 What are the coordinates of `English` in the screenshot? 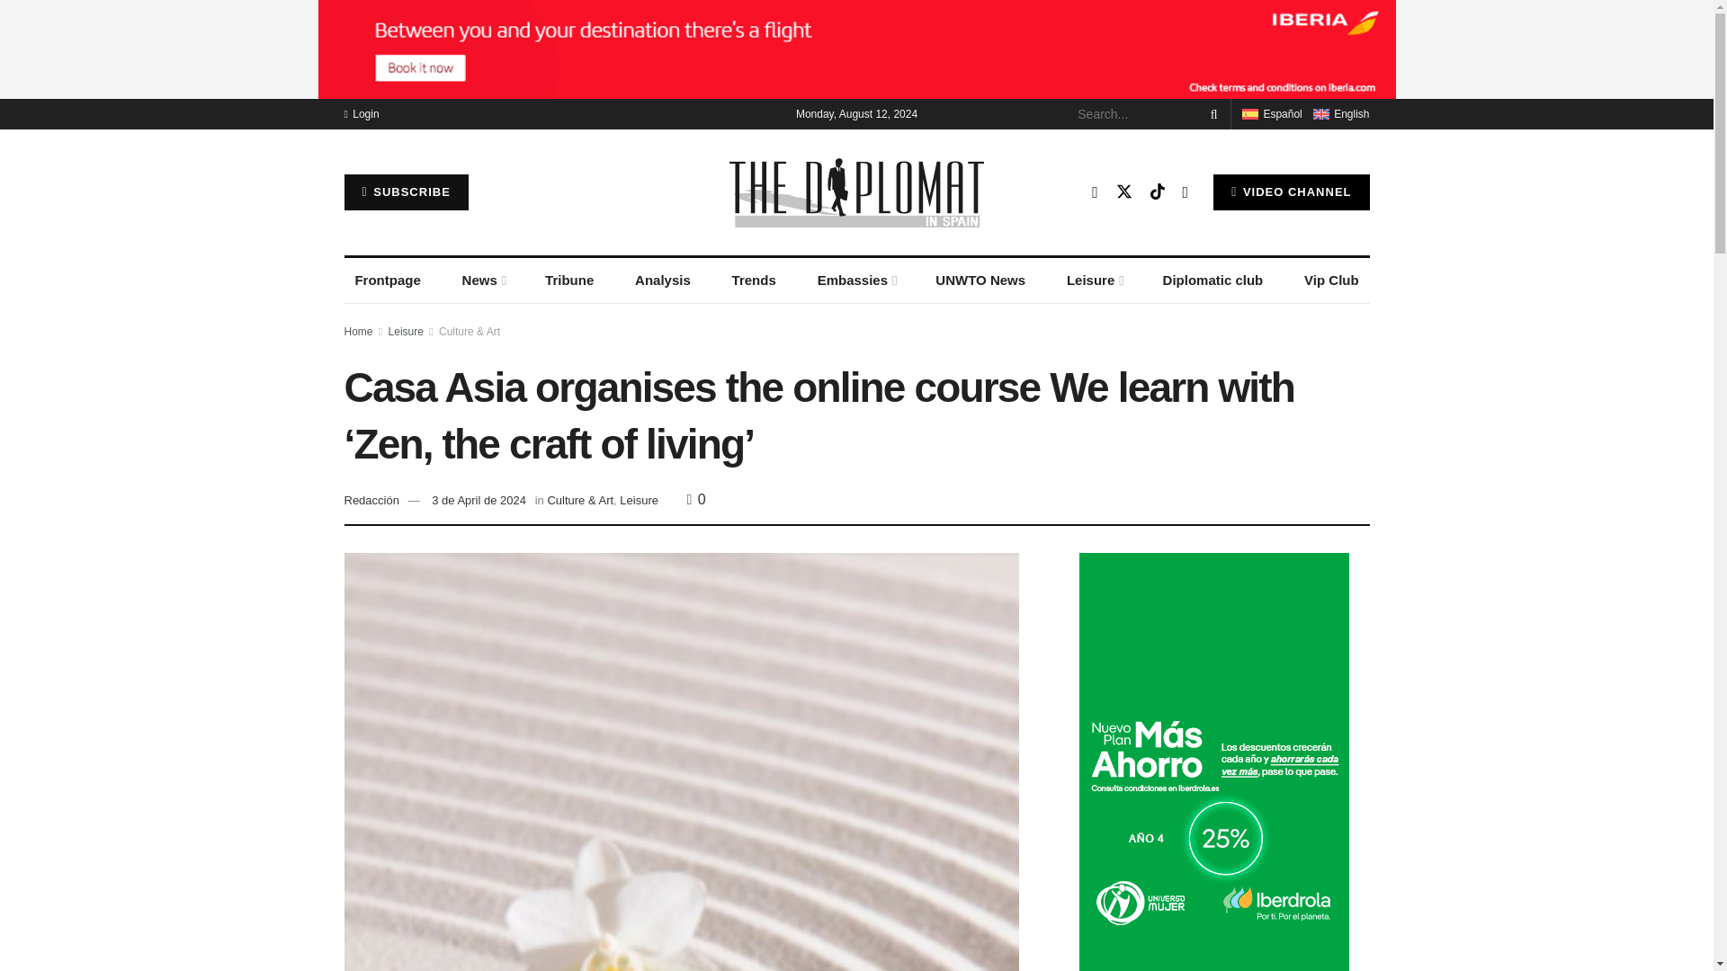 It's located at (1320, 113).